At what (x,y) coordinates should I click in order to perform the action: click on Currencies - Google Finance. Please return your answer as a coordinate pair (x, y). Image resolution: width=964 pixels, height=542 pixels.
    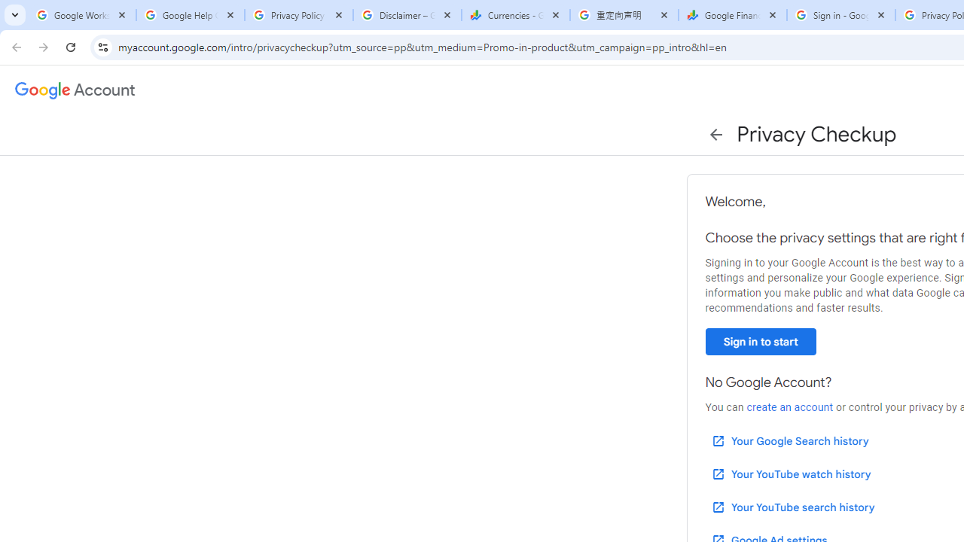
    Looking at the image, I should click on (515, 15).